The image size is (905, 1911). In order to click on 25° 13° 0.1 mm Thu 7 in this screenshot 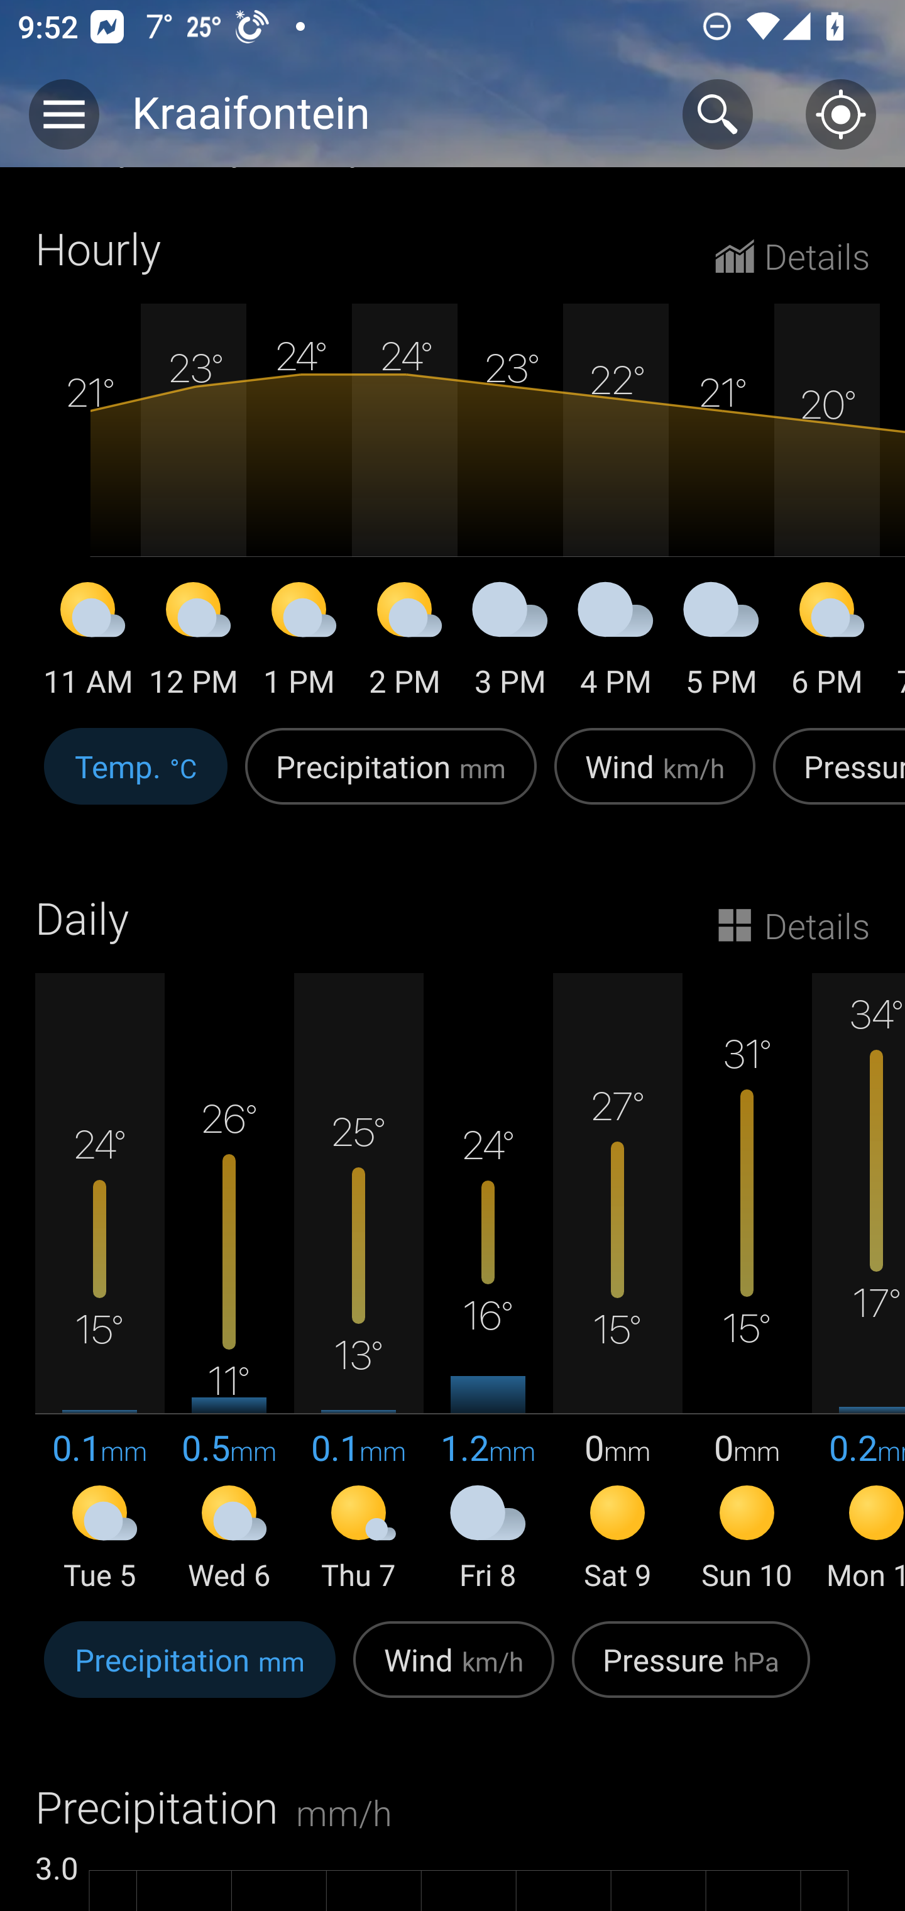, I will do `click(358, 1284)`.